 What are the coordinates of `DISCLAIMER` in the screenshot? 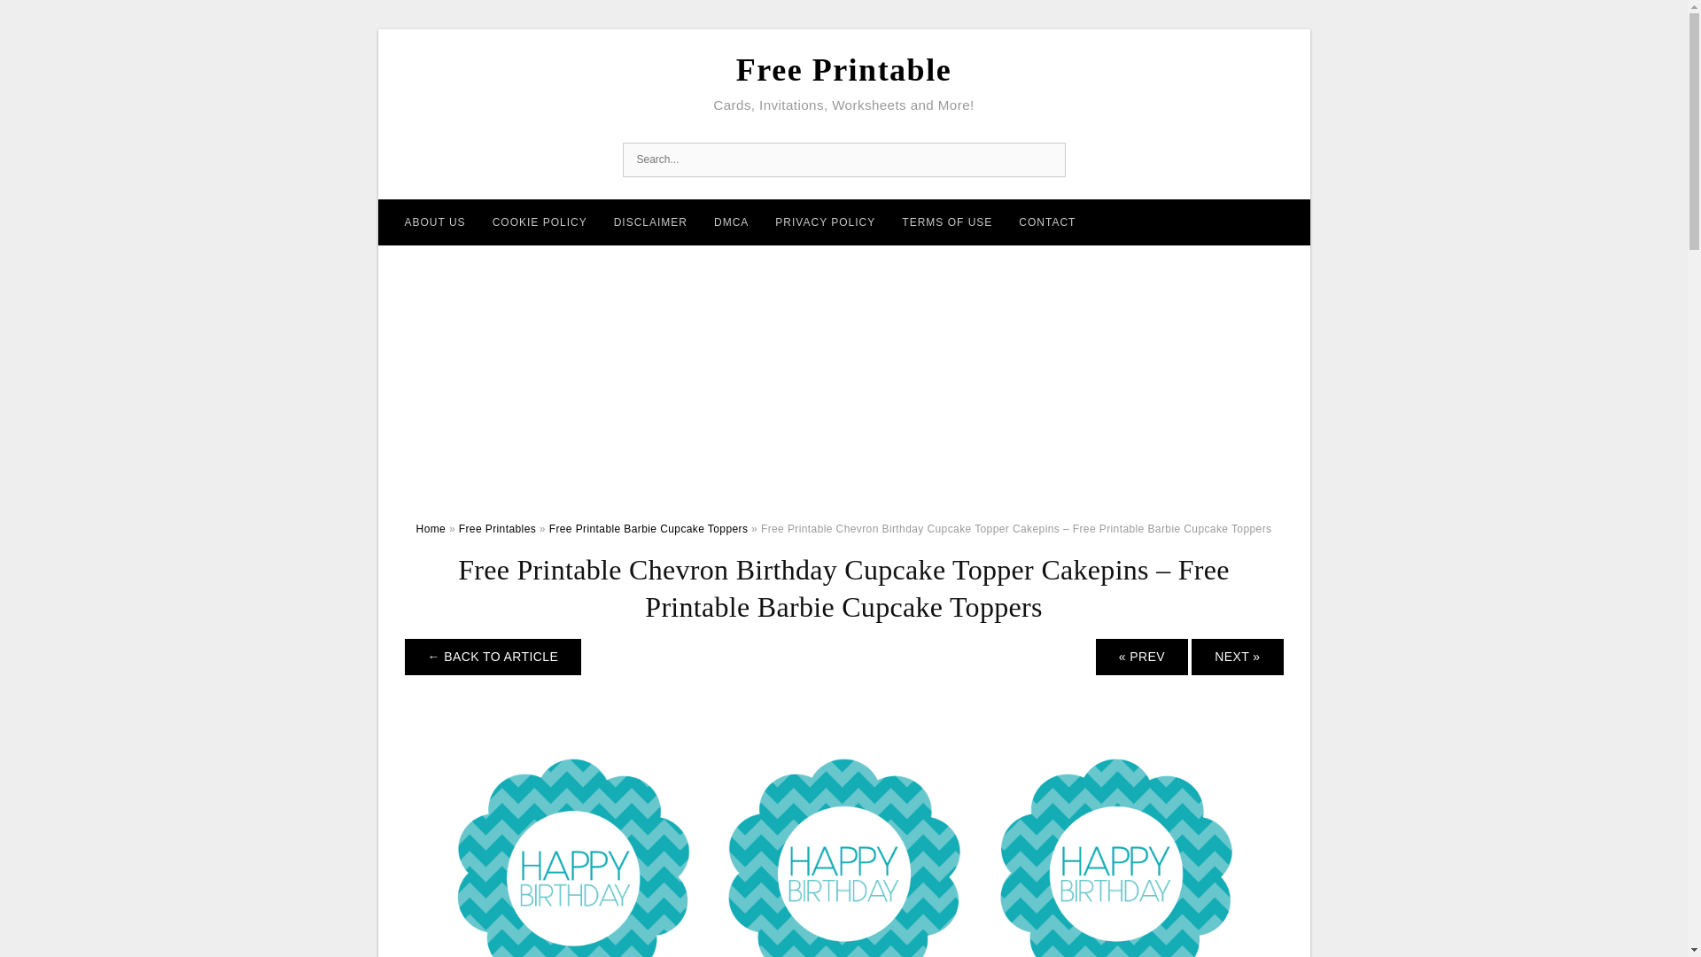 It's located at (650, 222).